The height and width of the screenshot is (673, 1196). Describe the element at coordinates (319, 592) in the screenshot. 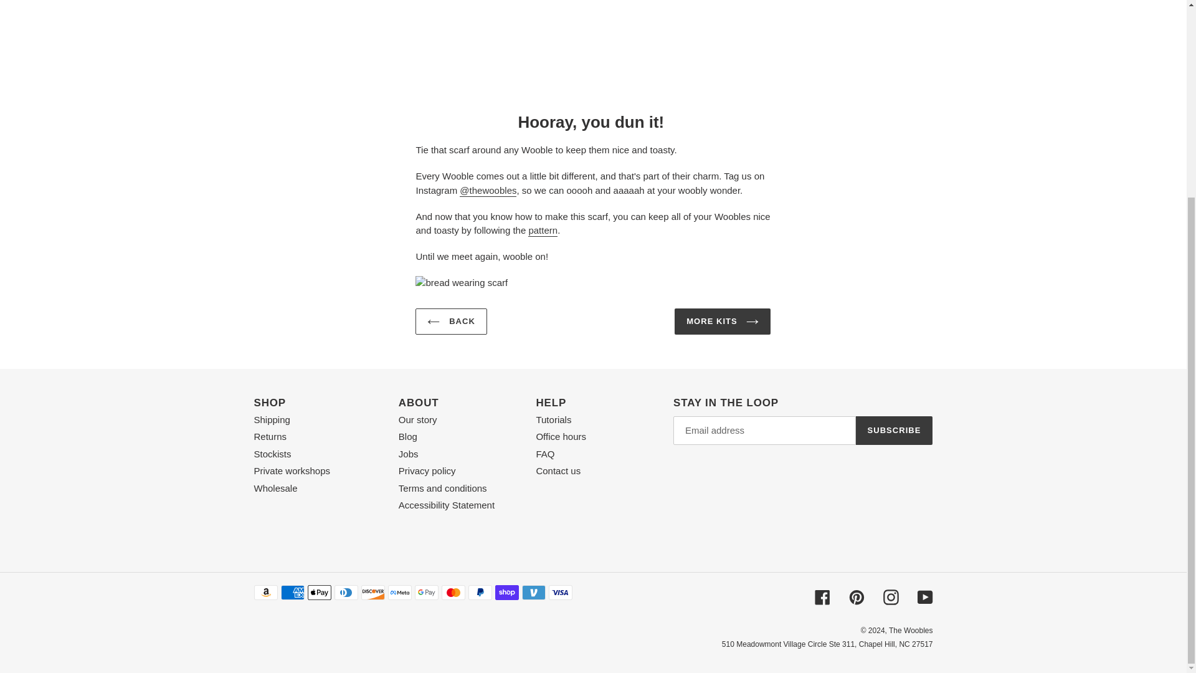

I see `Apple Pay` at that location.